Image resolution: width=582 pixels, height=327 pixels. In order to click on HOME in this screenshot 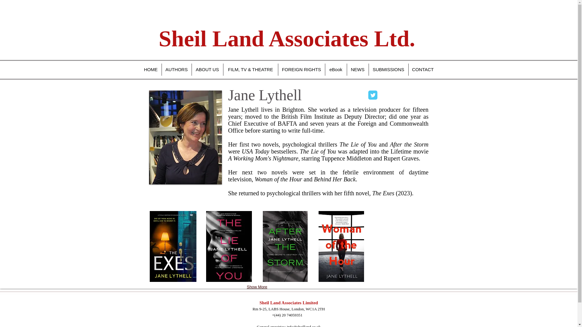, I will do `click(150, 69)`.